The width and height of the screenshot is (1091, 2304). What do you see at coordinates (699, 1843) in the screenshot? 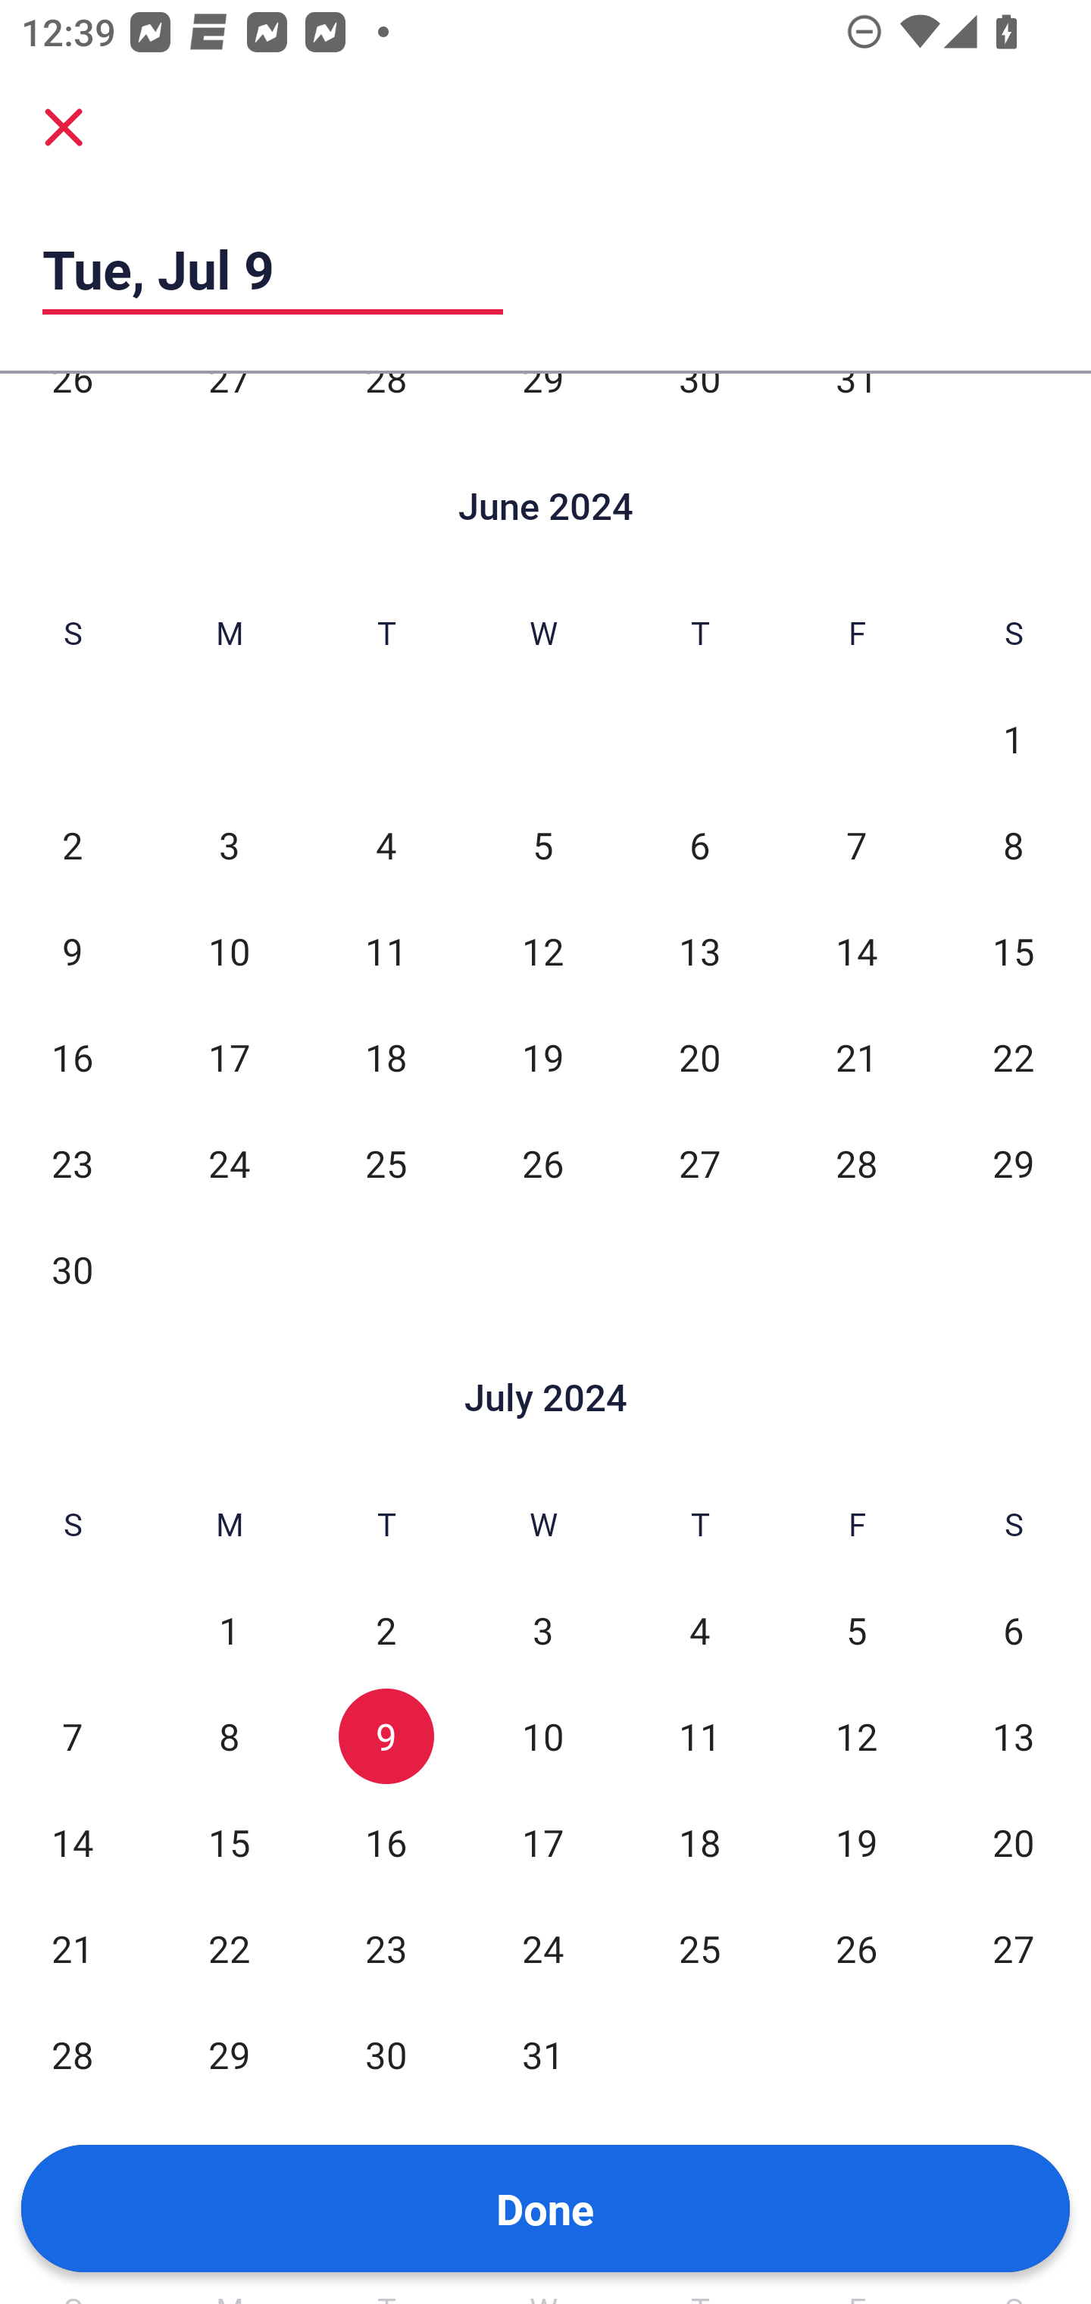
I see `18 Thu, Jul 18, Not Selected` at bounding box center [699, 1843].